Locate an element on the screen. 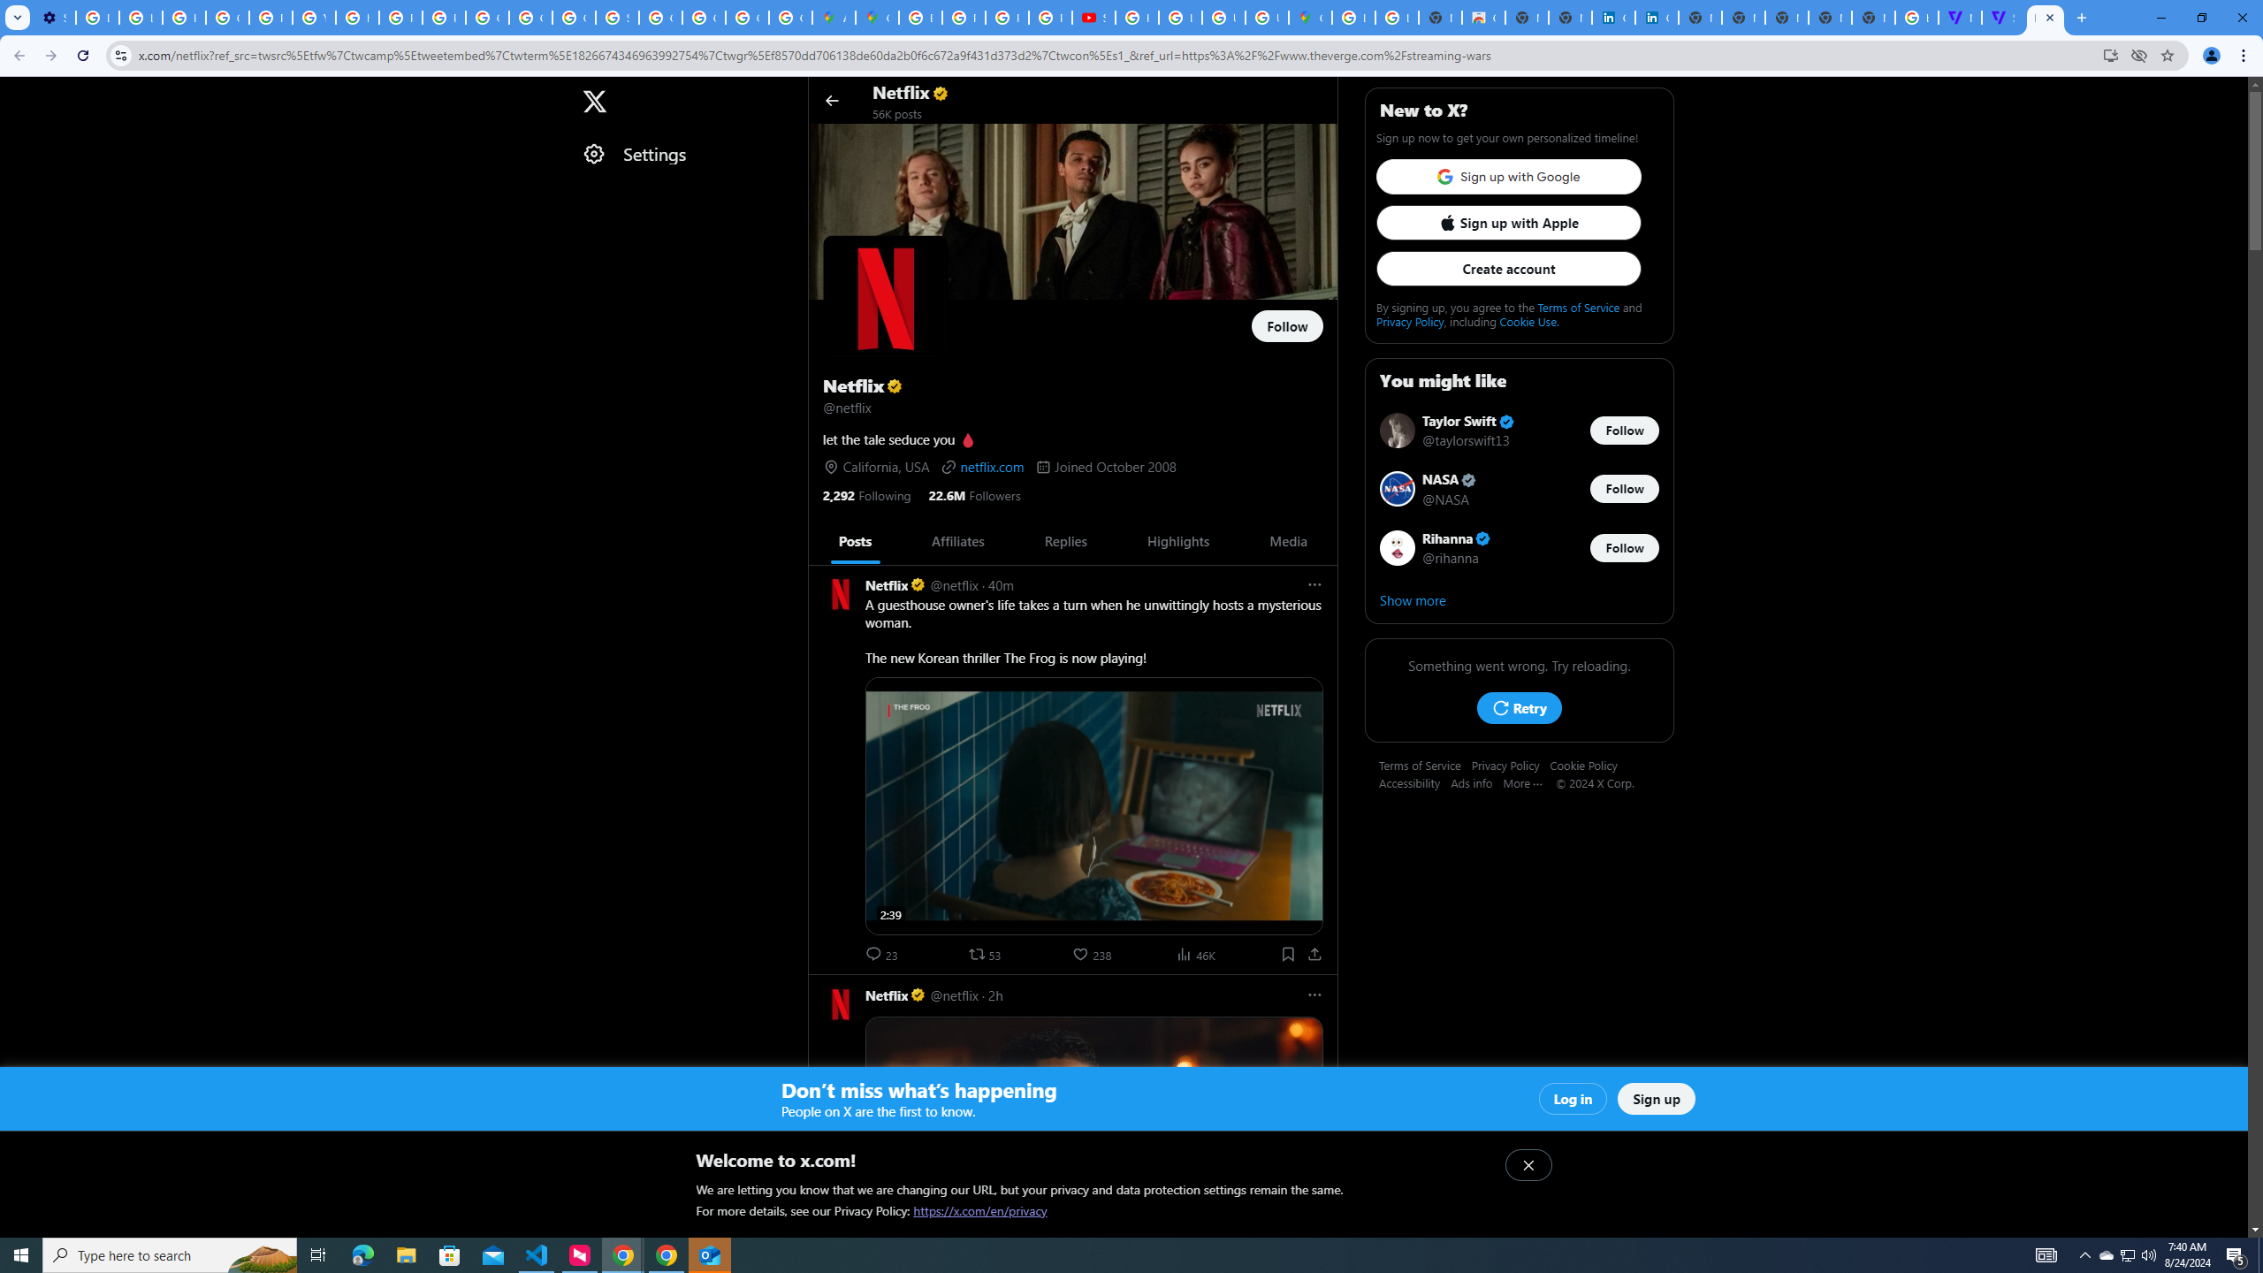  New Tab is located at coordinates (1873, 18).